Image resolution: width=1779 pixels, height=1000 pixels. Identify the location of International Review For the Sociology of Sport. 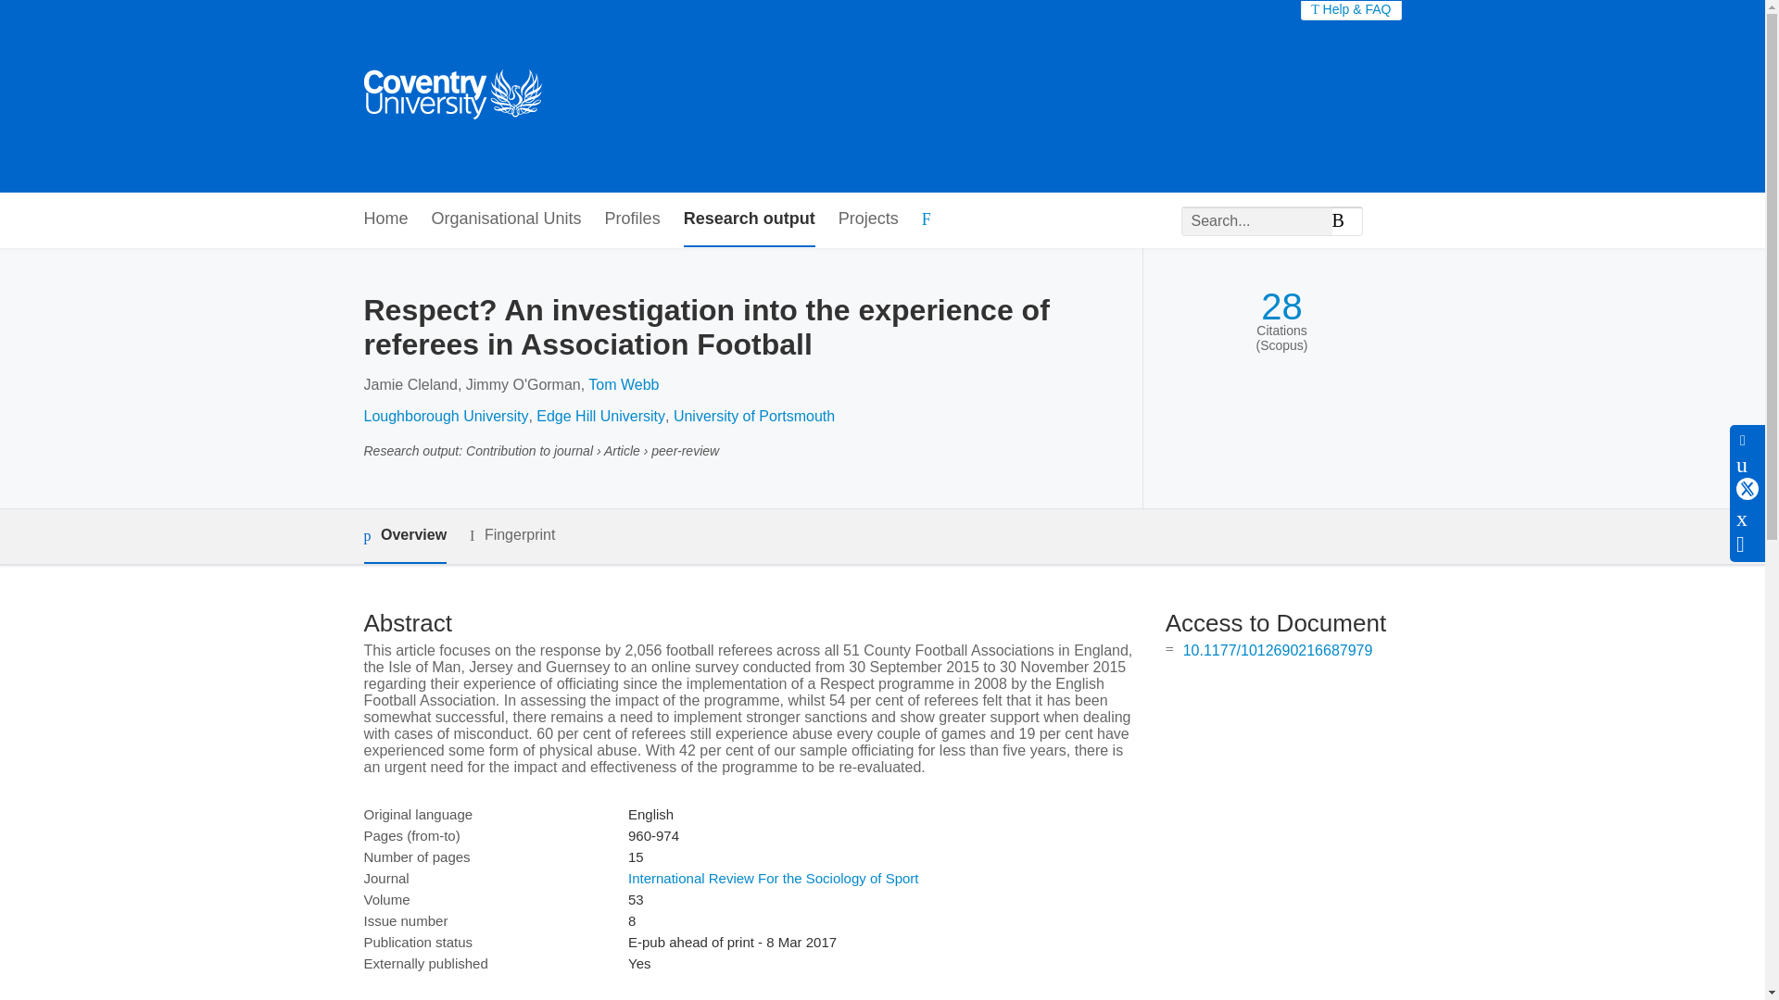
(773, 878).